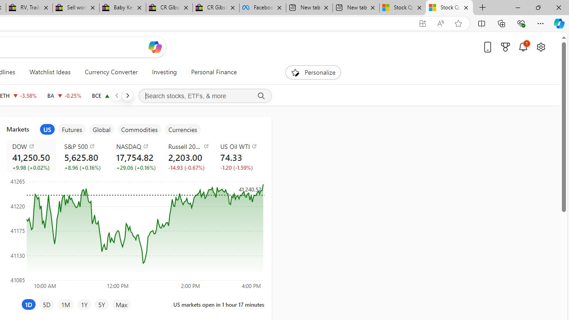 This screenshot has width=569, height=320. What do you see at coordinates (239, 156) in the screenshot?
I see `US Oil WTI USOIL decrease 74.33 -1.20 -1.59%` at bounding box center [239, 156].